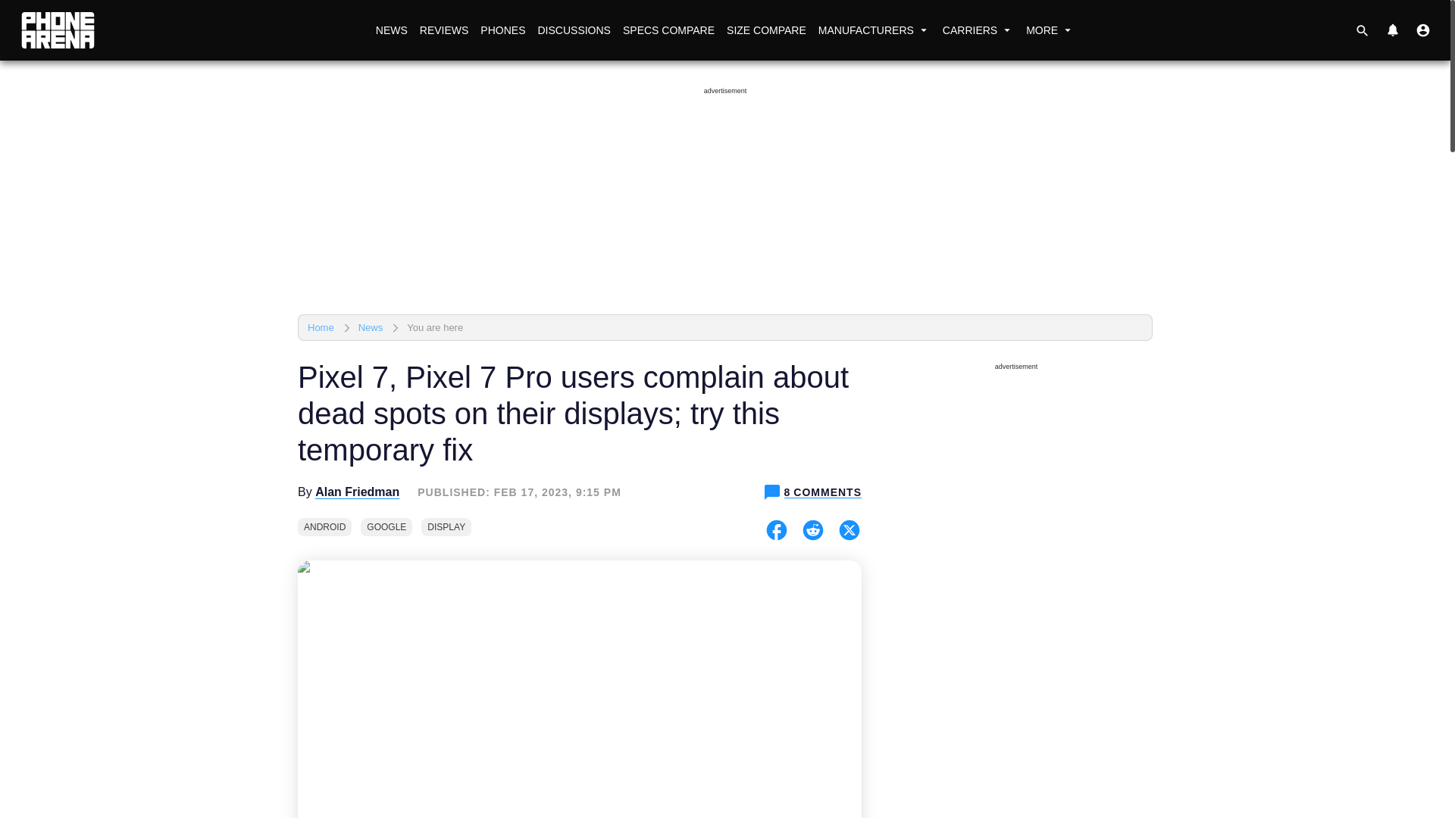 This screenshot has width=1455, height=818. I want to click on PHONES, so click(502, 30).